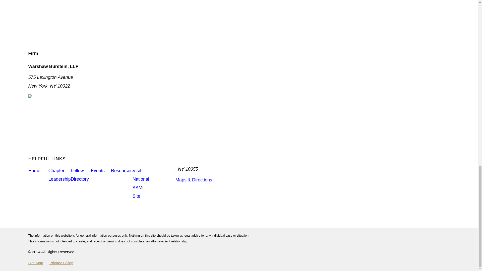 This screenshot has width=482, height=271. I want to click on Site Map, so click(35, 263).